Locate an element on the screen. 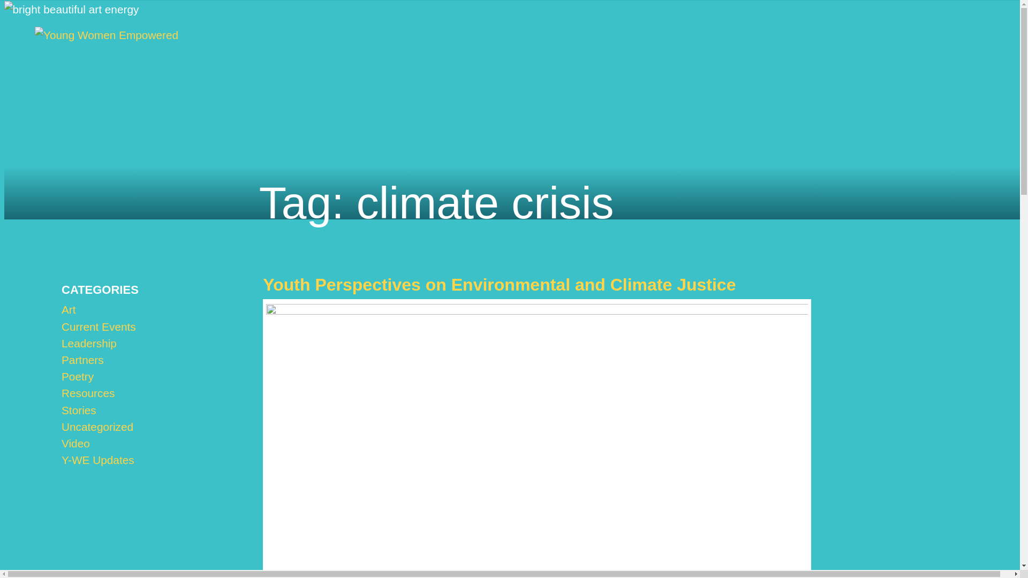 This screenshot has height=578, width=1028. Stories is located at coordinates (79, 409).